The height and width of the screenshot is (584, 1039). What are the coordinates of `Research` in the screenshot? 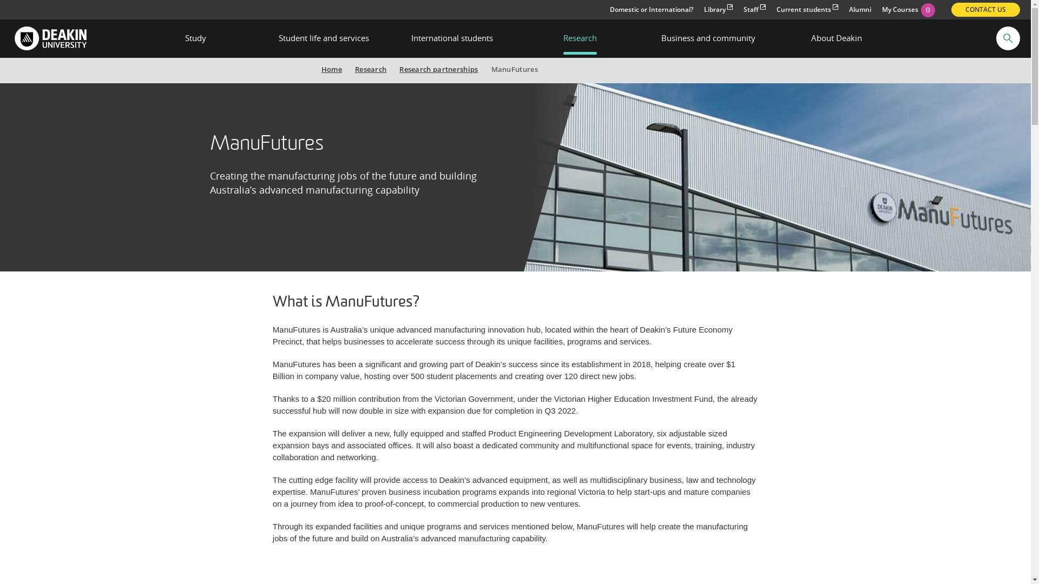 It's located at (580, 38).